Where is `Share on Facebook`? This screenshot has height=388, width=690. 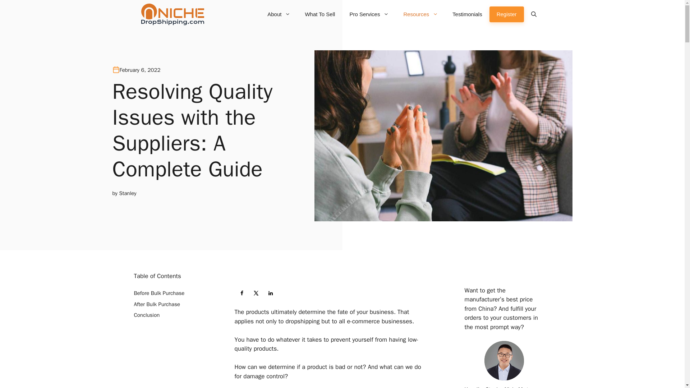 Share on Facebook is located at coordinates (241, 293).